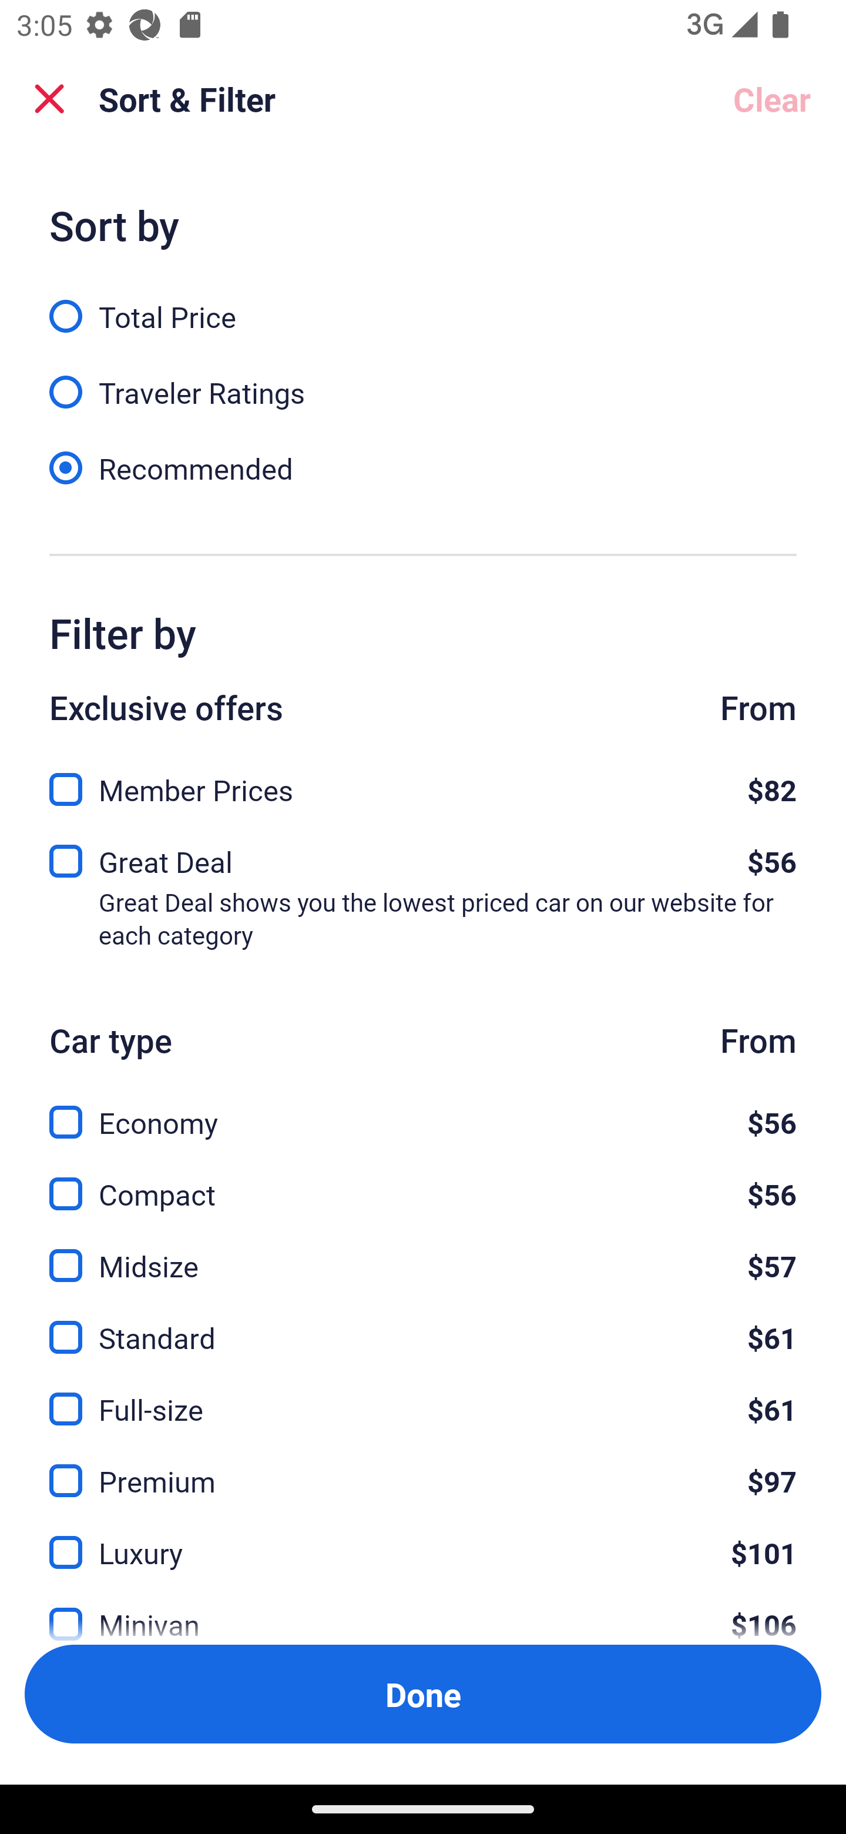  What do you see at coordinates (423, 380) in the screenshot?
I see `Traveler Ratings` at bounding box center [423, 380].